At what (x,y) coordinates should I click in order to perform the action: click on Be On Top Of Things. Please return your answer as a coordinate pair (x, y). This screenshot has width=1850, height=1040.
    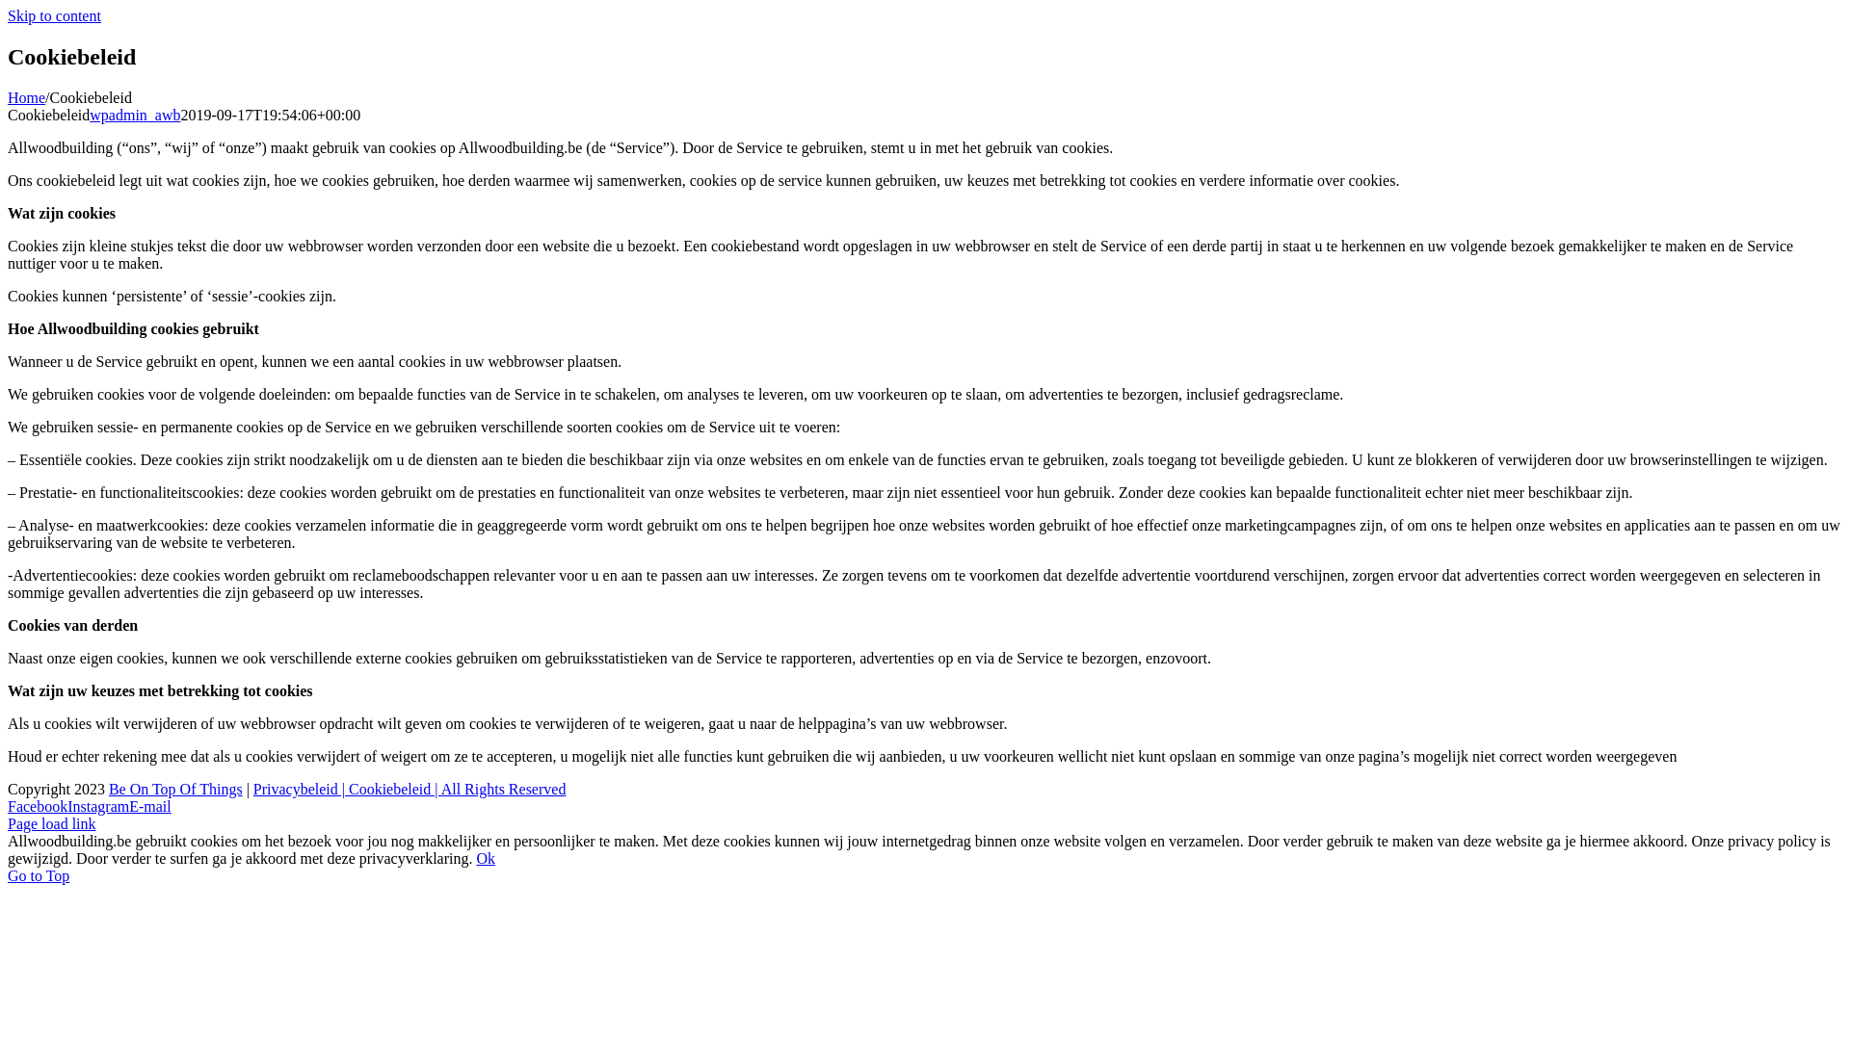
    Looking at the image, I should click on (175, 790).